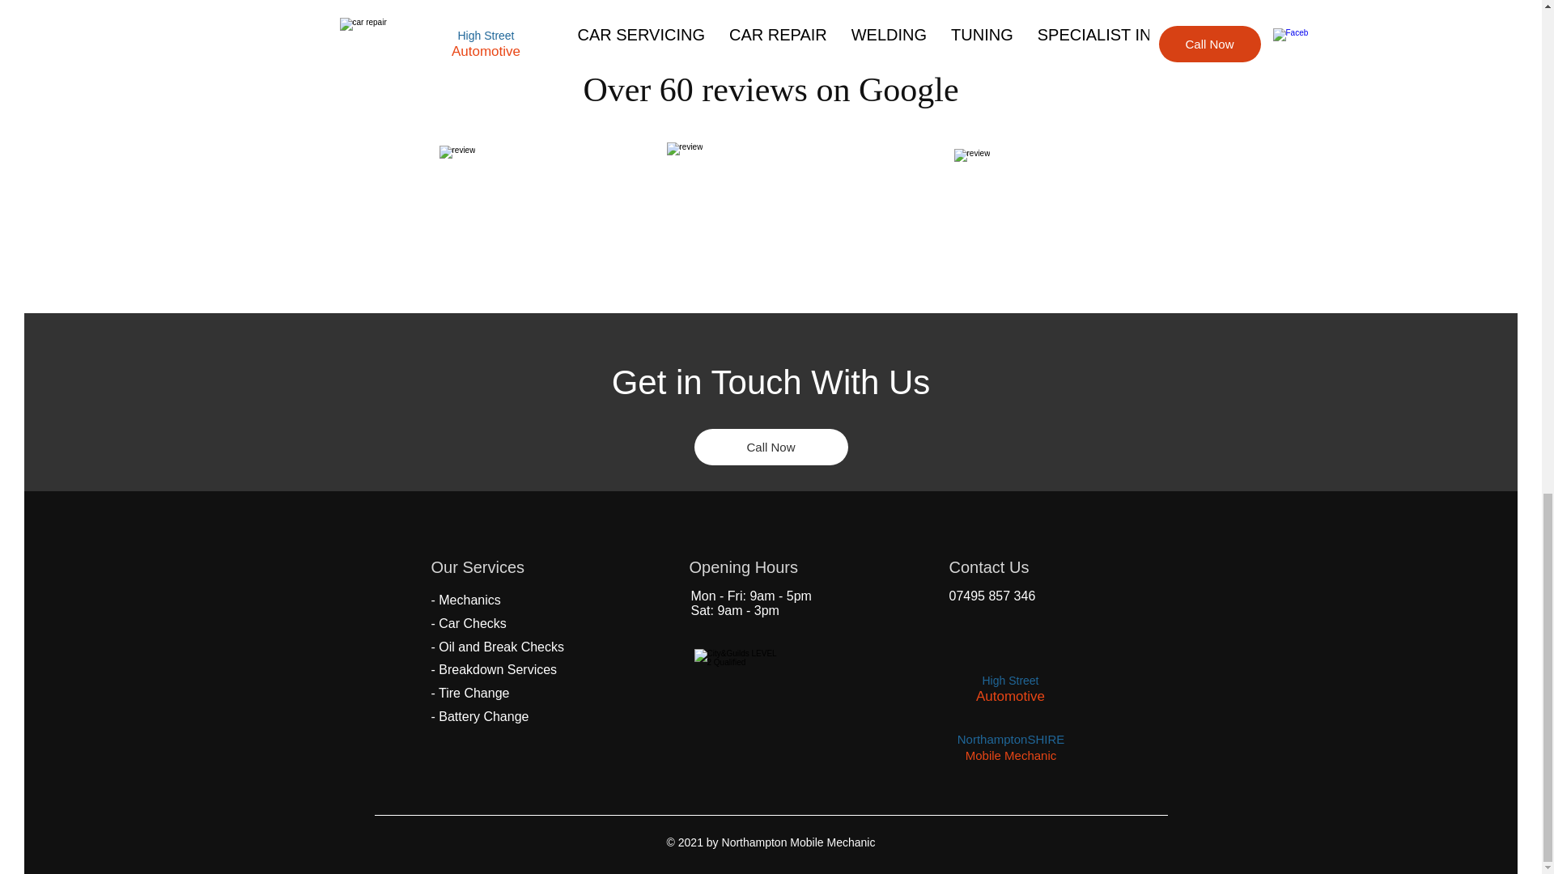  I want to click on Mobile Mechanic Review, so click(796, 202).